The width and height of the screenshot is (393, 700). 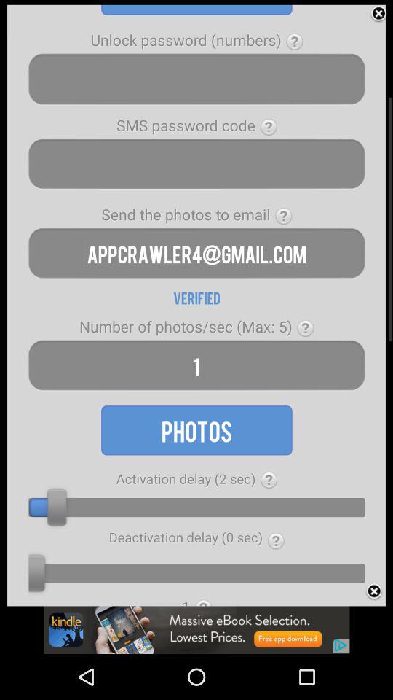 I want to click on text box for password, so click(x=196, y=79).